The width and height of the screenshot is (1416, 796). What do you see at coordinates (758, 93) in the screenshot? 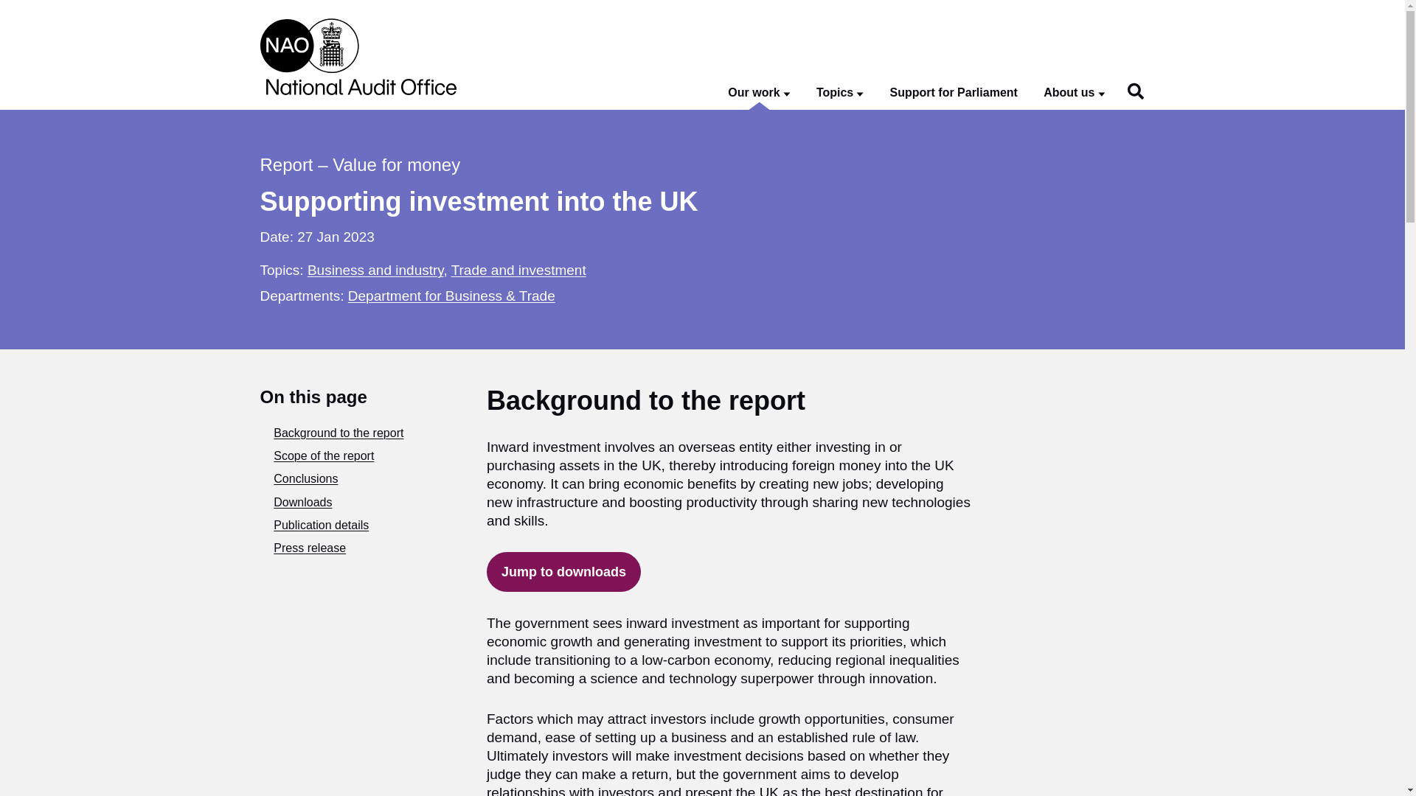
I see `Our work` at bounding box center [758, 93].